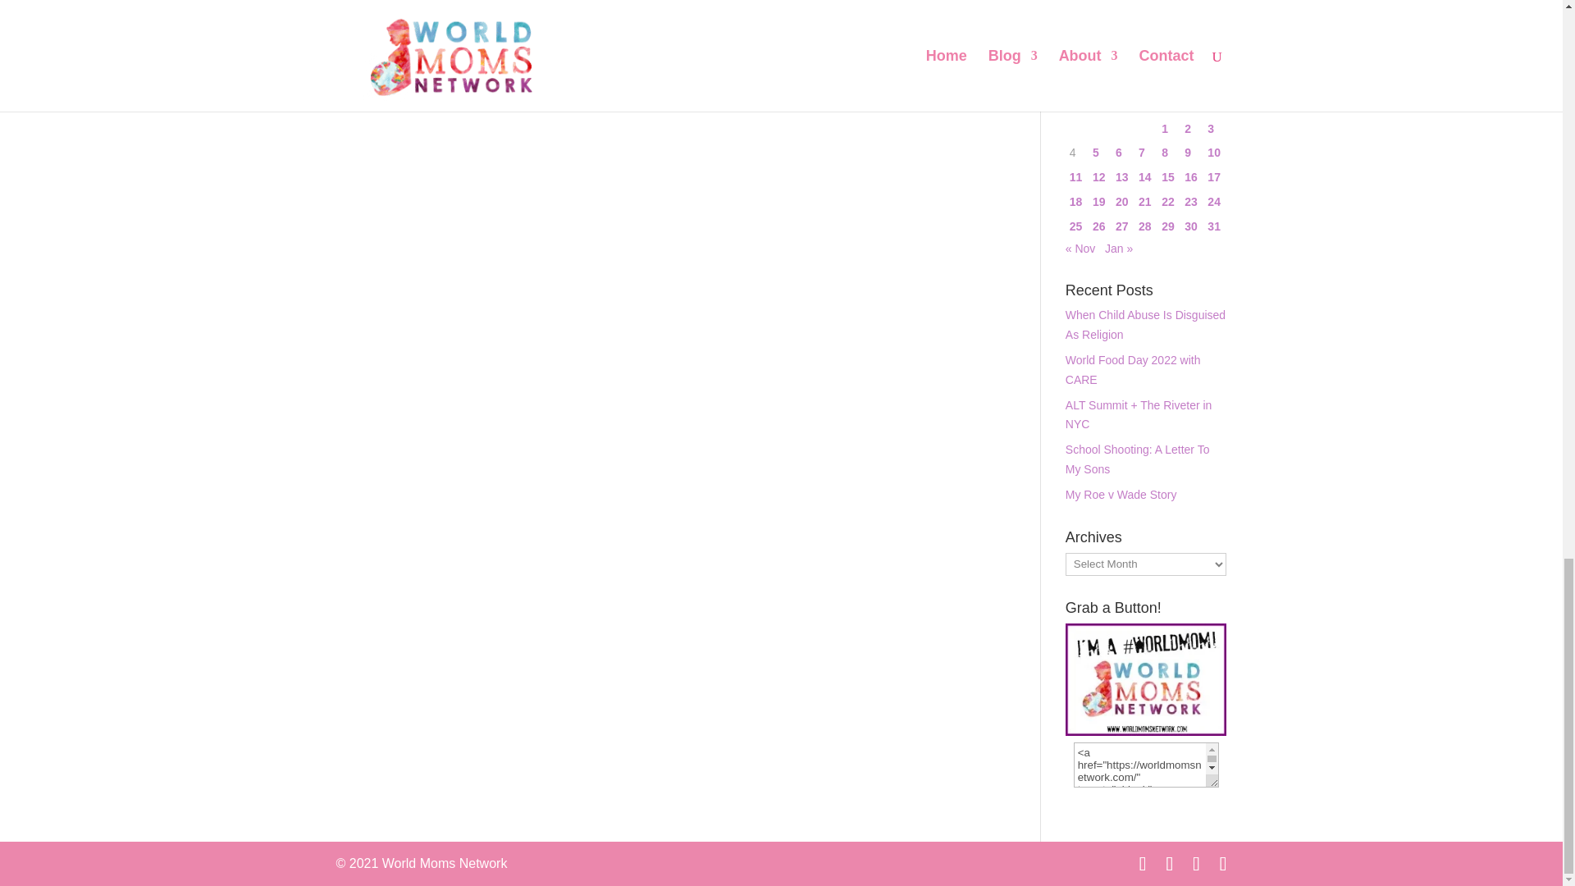 The height and width of the screenshot is (886, 1575). I want to click on Friday, so click(1191, 105).